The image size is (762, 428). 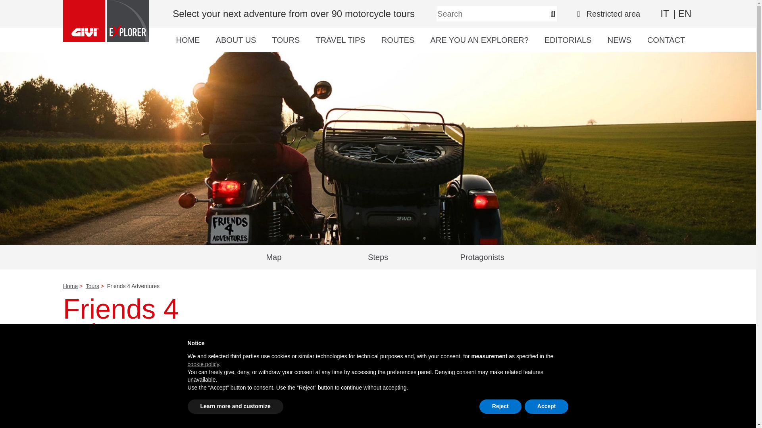 What do you see at coordinates (340, 43) in the screenshot?
I see `TRAVEL TIPS` at bounding box center [340, 43].